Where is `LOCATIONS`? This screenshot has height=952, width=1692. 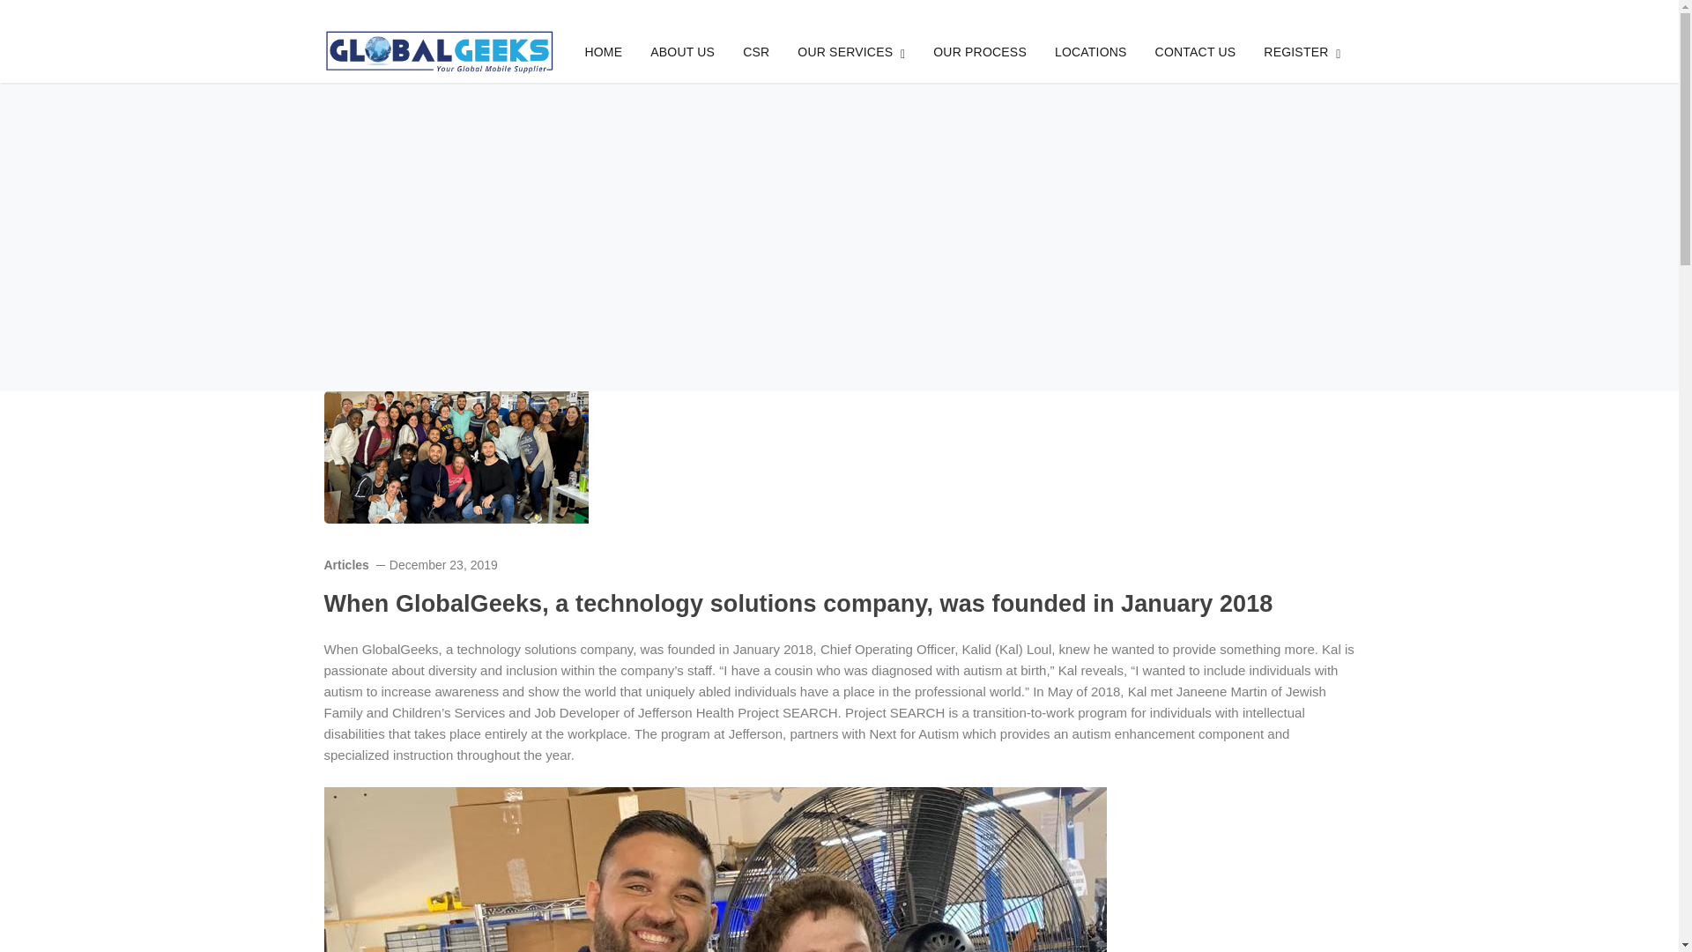 LOCATIONS is located at coordinates (1090, 51).